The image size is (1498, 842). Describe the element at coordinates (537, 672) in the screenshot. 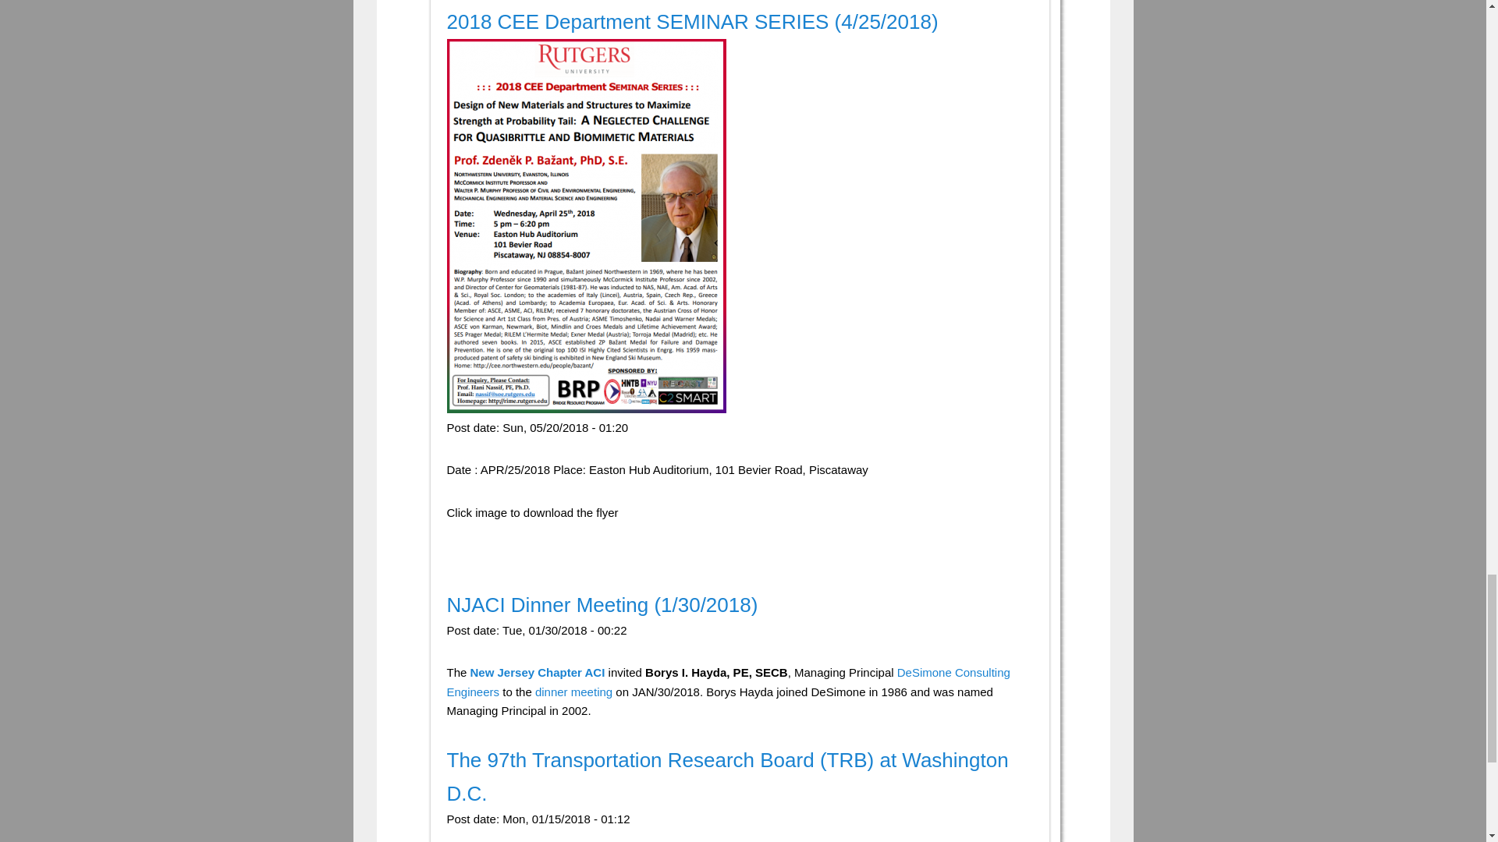

I see `New Jersey Chapter ACI` at that location.